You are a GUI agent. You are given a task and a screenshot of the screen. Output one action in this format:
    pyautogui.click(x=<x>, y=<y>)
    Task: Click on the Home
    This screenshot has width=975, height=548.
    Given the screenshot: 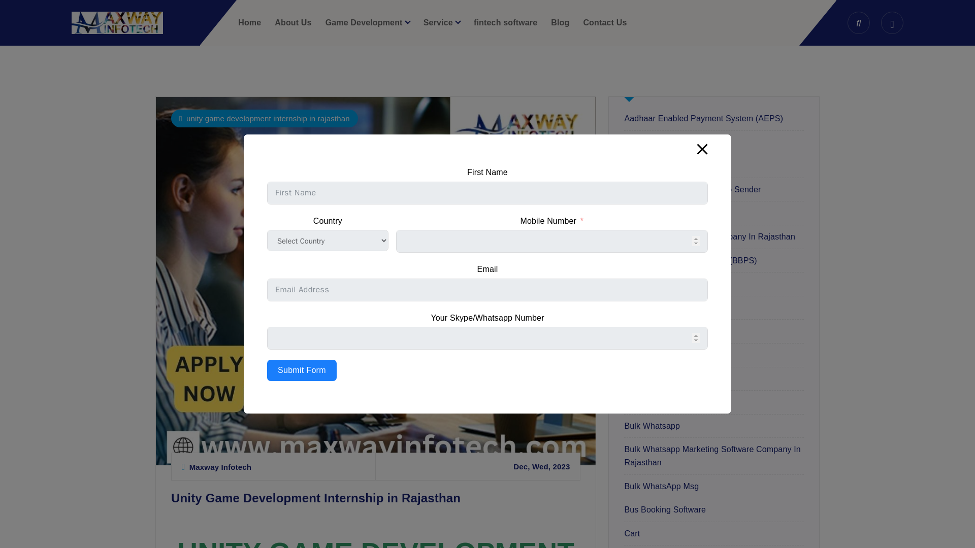 What is the action you would take?
    pyautogui.click(x=249, y=22)
    